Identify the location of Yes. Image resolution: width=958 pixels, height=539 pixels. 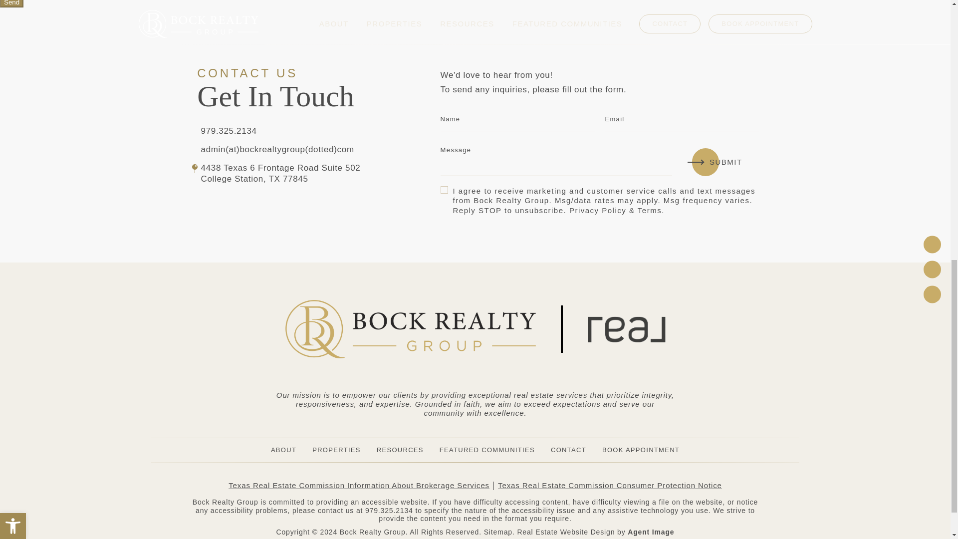
(444, 189).